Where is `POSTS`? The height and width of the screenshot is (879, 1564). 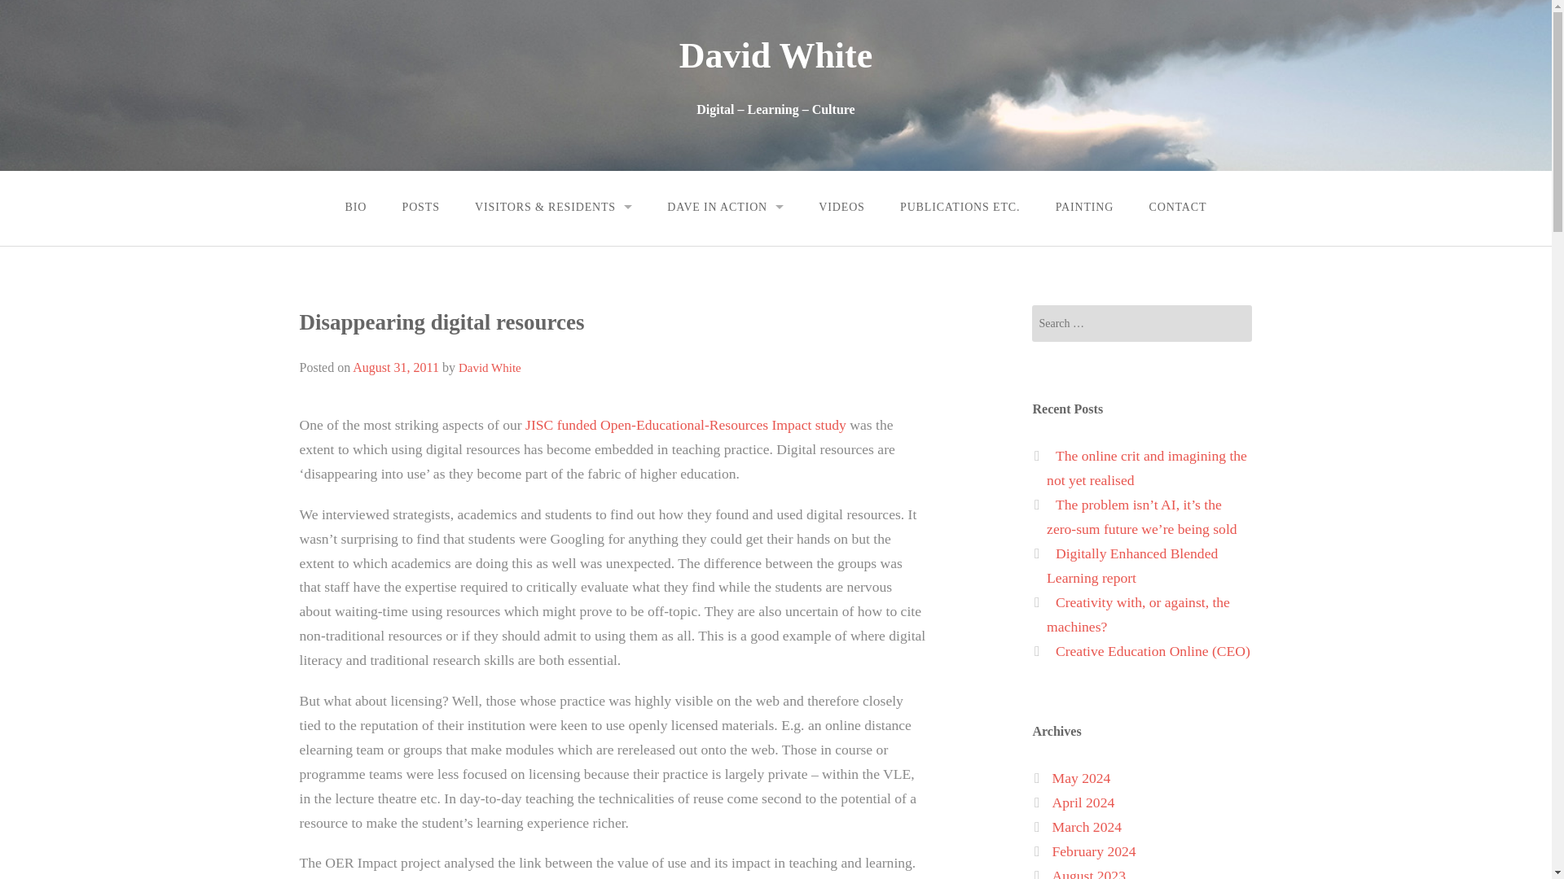 POSTS is located at coordinates (421, 207).